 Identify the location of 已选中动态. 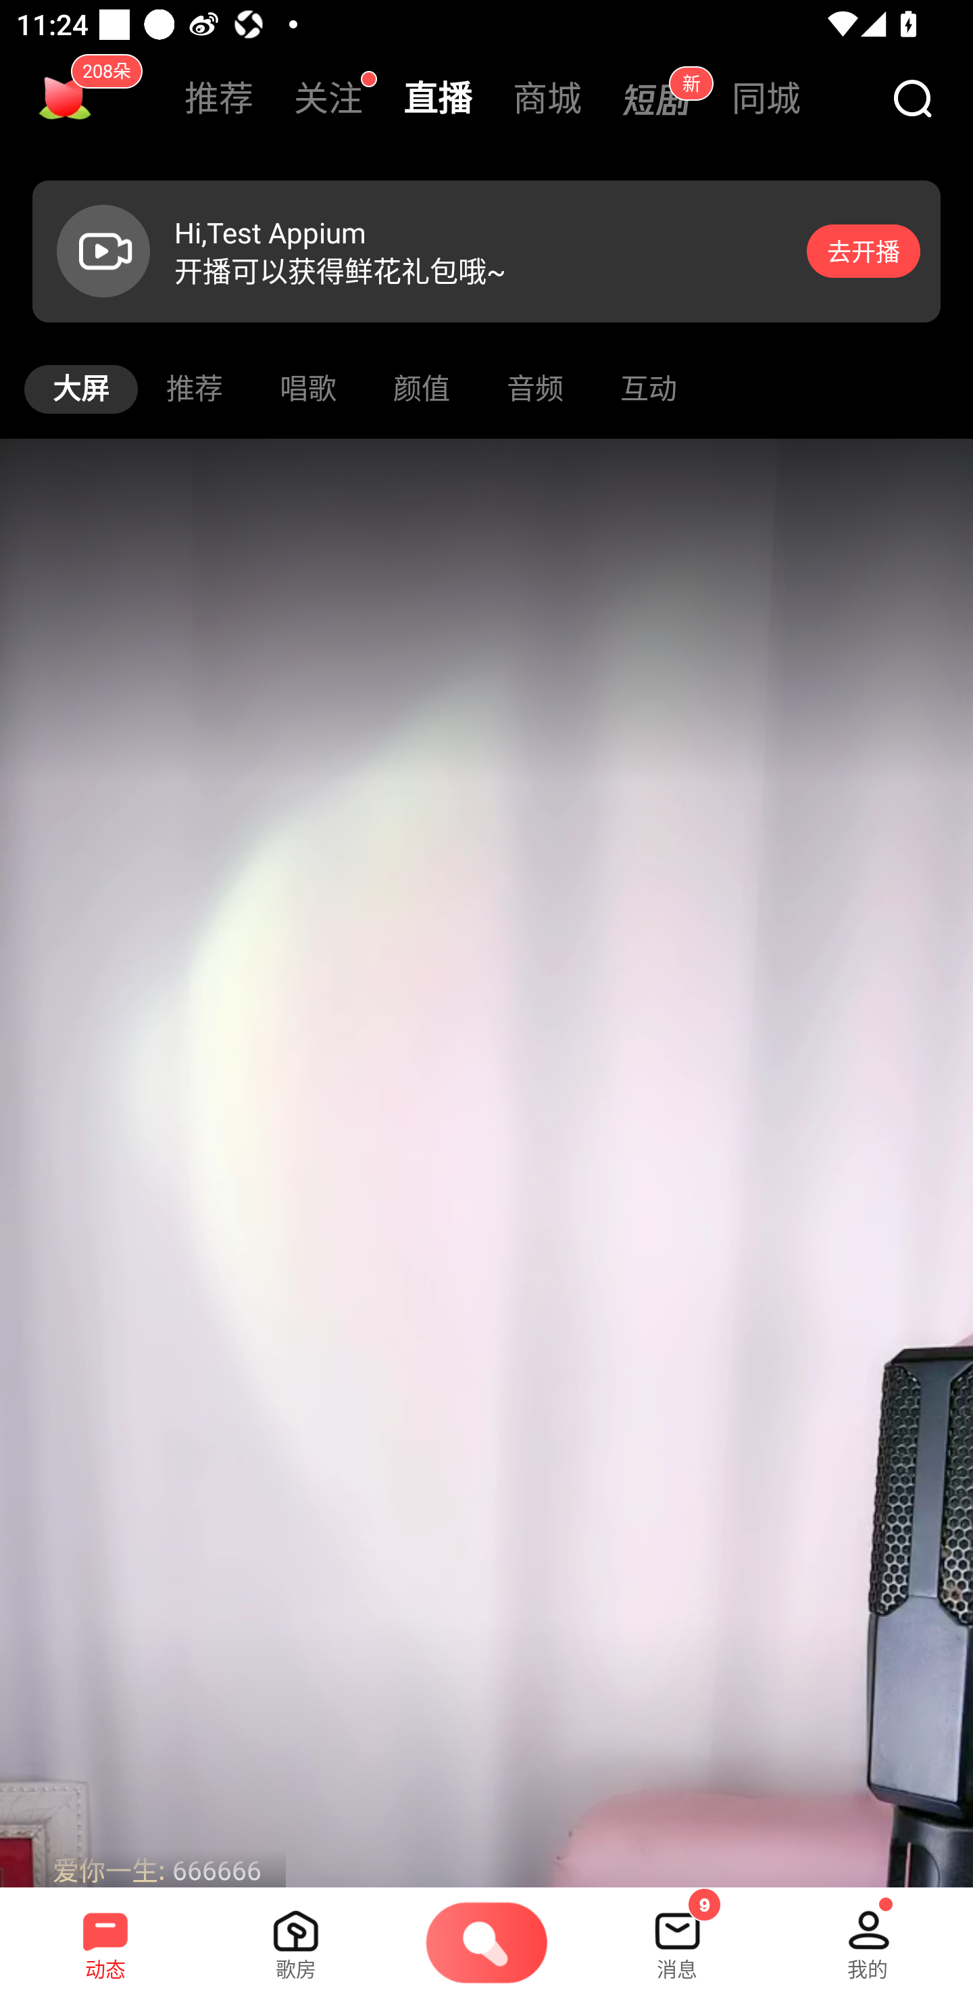
(105, 1936).